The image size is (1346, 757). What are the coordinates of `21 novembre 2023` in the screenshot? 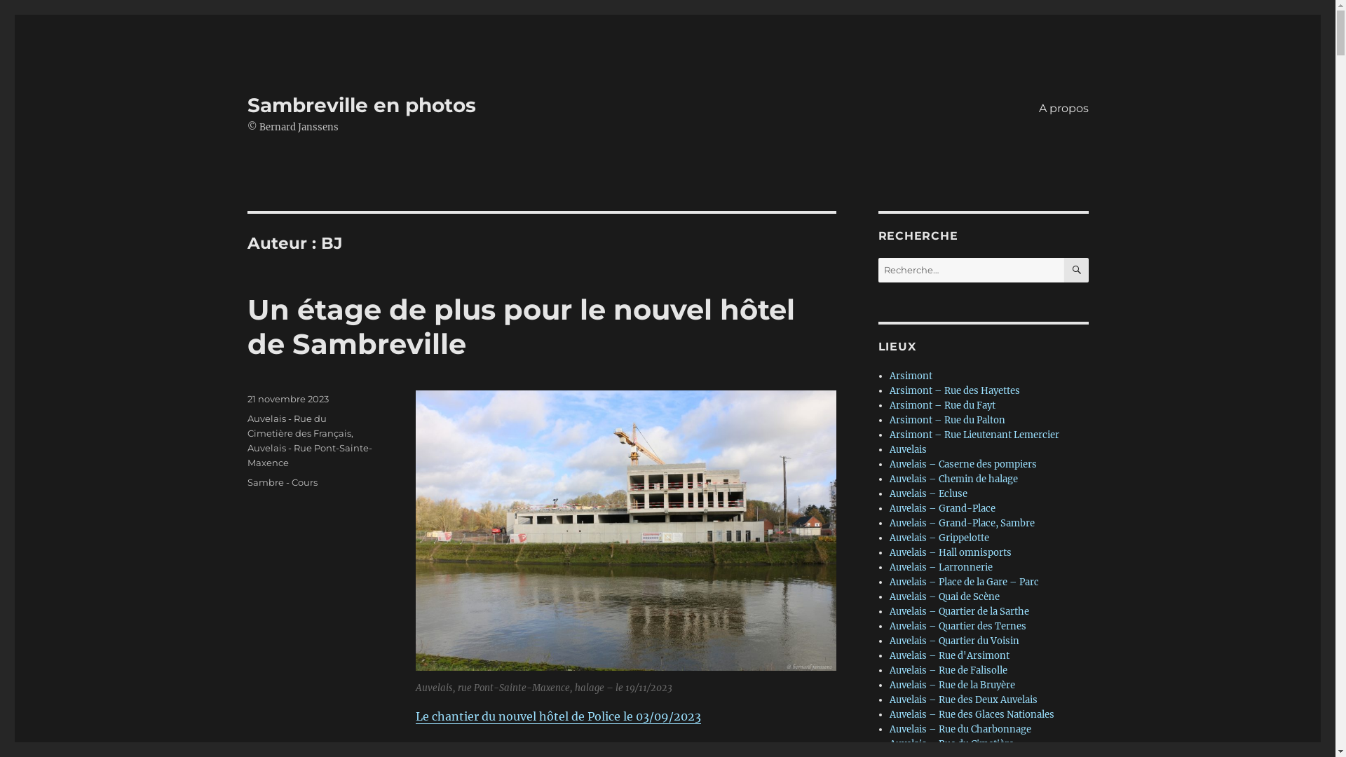 It's located at (287, 399).